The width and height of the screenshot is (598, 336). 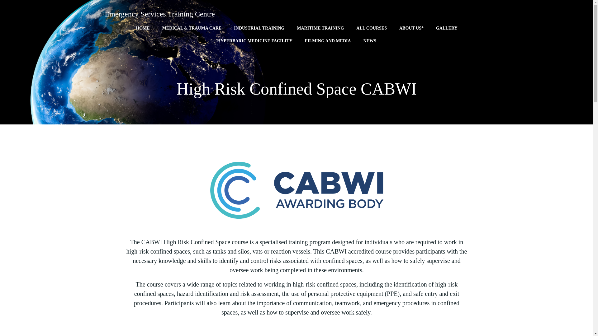 What do you see at coordinates (143, 28) in the screenshot?
I see `HOME` at bounding box center [143, 28].